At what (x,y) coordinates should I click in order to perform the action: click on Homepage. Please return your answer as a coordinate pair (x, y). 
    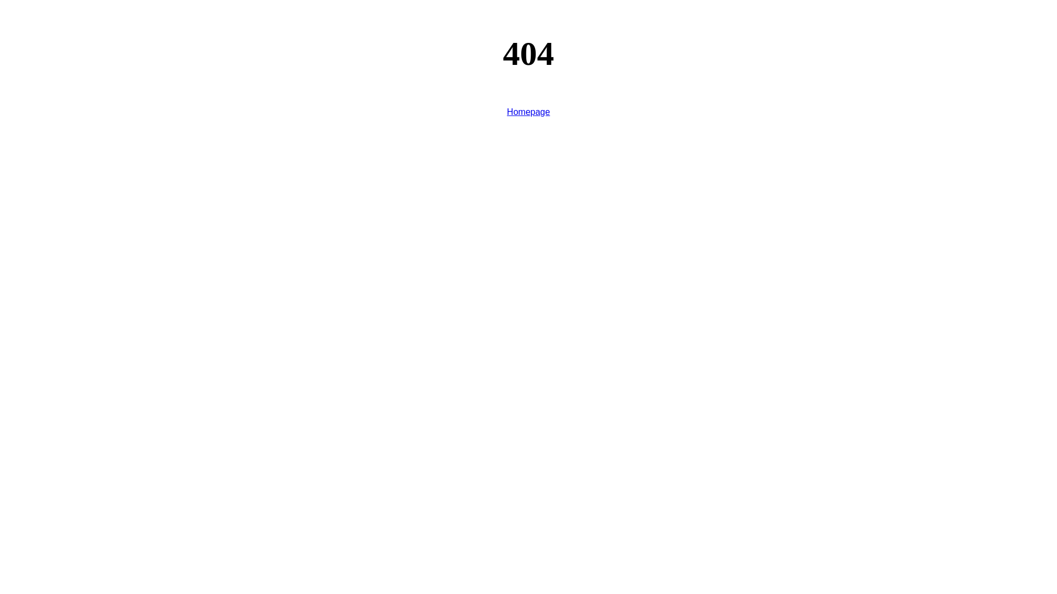
    Looking at the image, I should click on (528, 112).